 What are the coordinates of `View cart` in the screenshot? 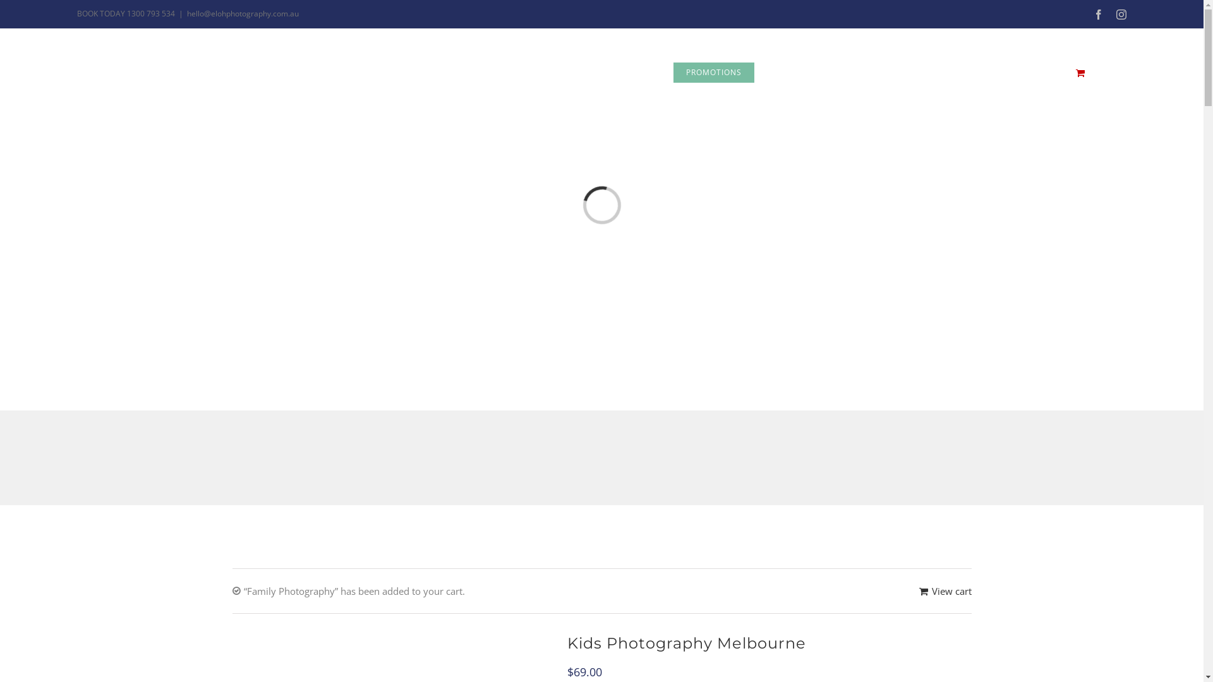 It's located at (945, 591).